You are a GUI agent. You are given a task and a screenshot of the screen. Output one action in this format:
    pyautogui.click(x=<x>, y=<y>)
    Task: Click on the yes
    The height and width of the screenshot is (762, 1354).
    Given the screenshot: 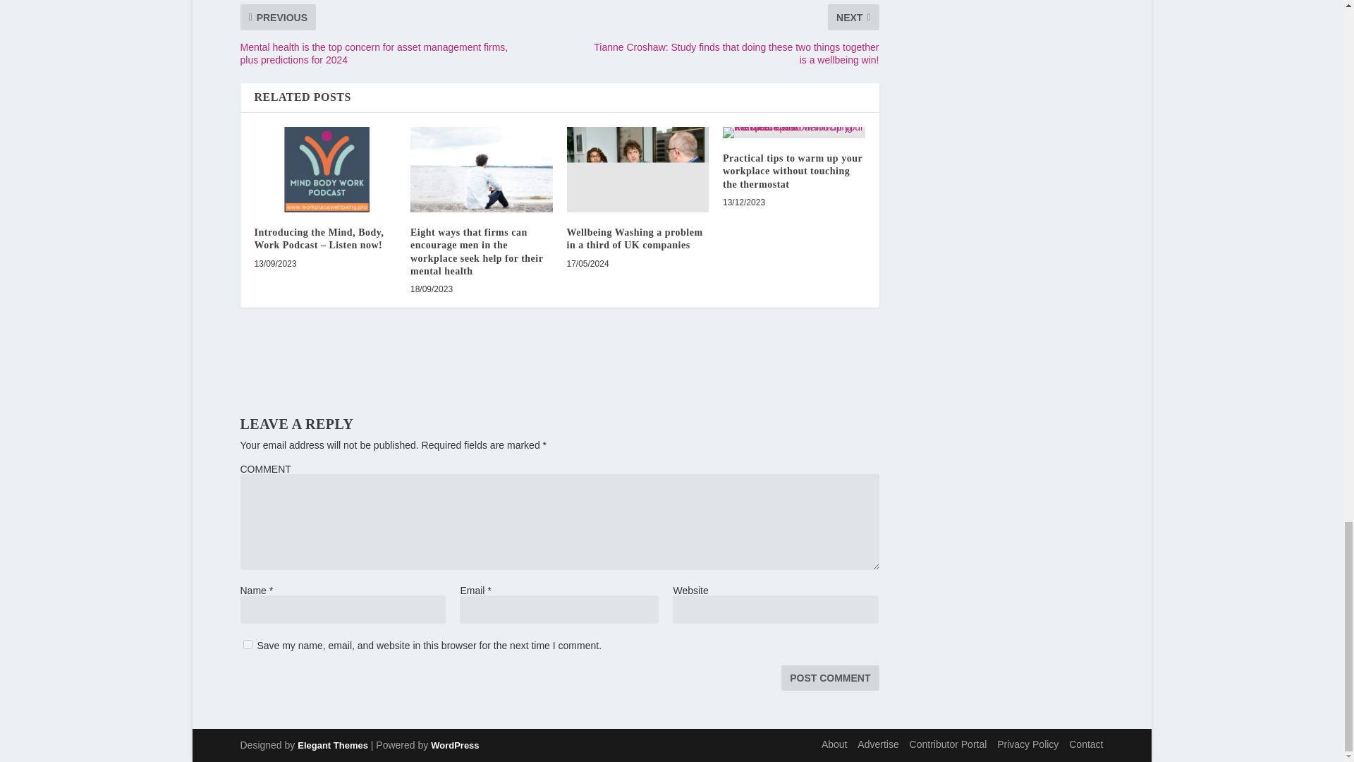 What is the action you would take?
    pyautogui.click(x=247, y=645)
    